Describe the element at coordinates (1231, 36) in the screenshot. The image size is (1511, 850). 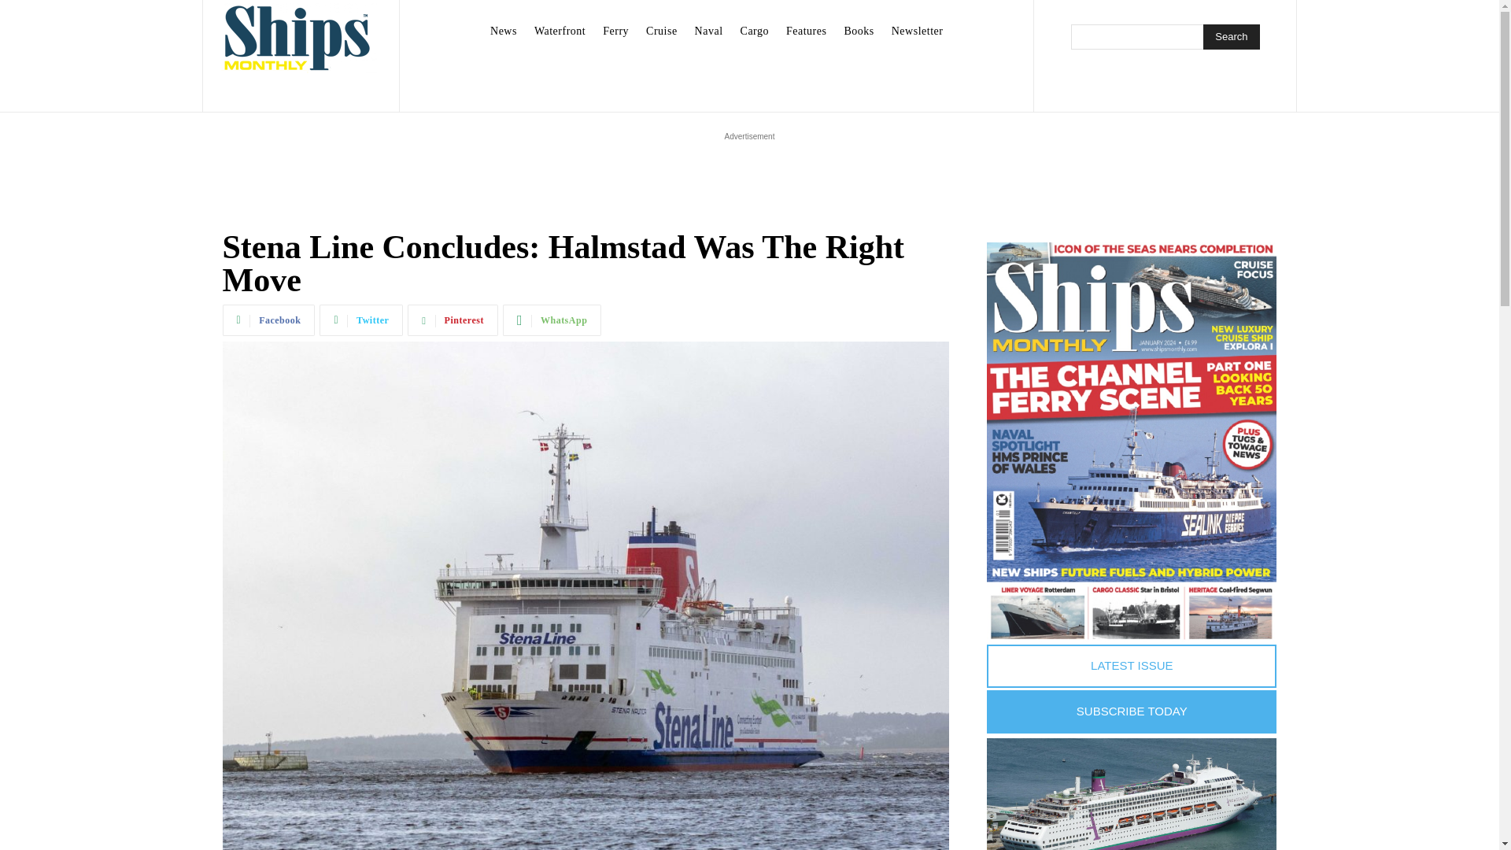
I see `Search` at that location.